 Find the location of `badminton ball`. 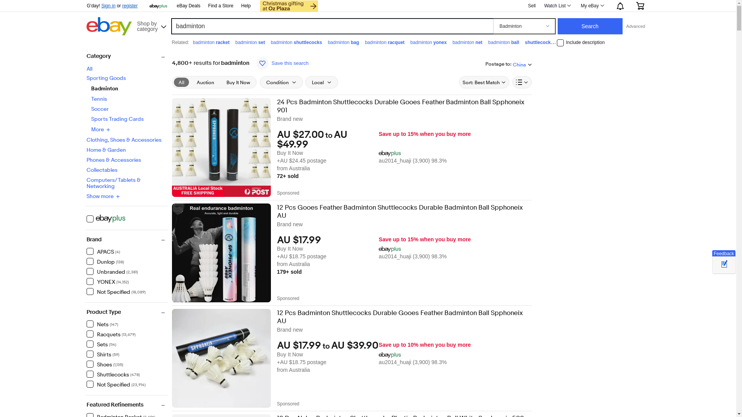

badminton ball is located at coordinates (504, 42).